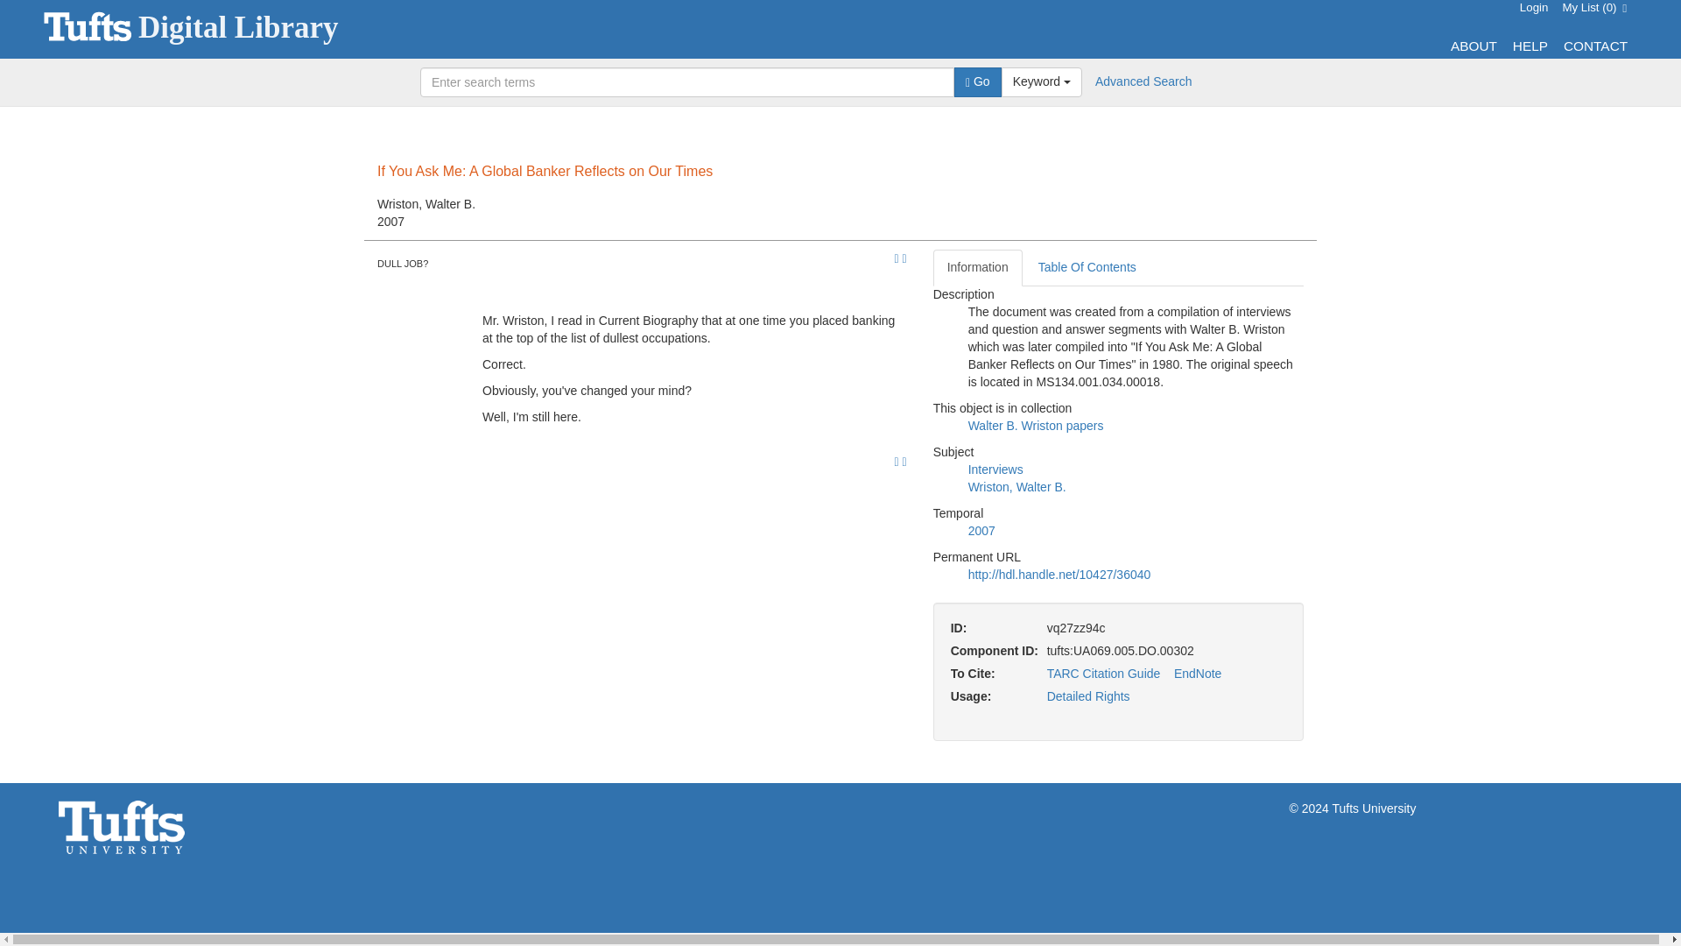 The image size is (1681, 946). I want to click on Advanced Search, so click(1143, 81).